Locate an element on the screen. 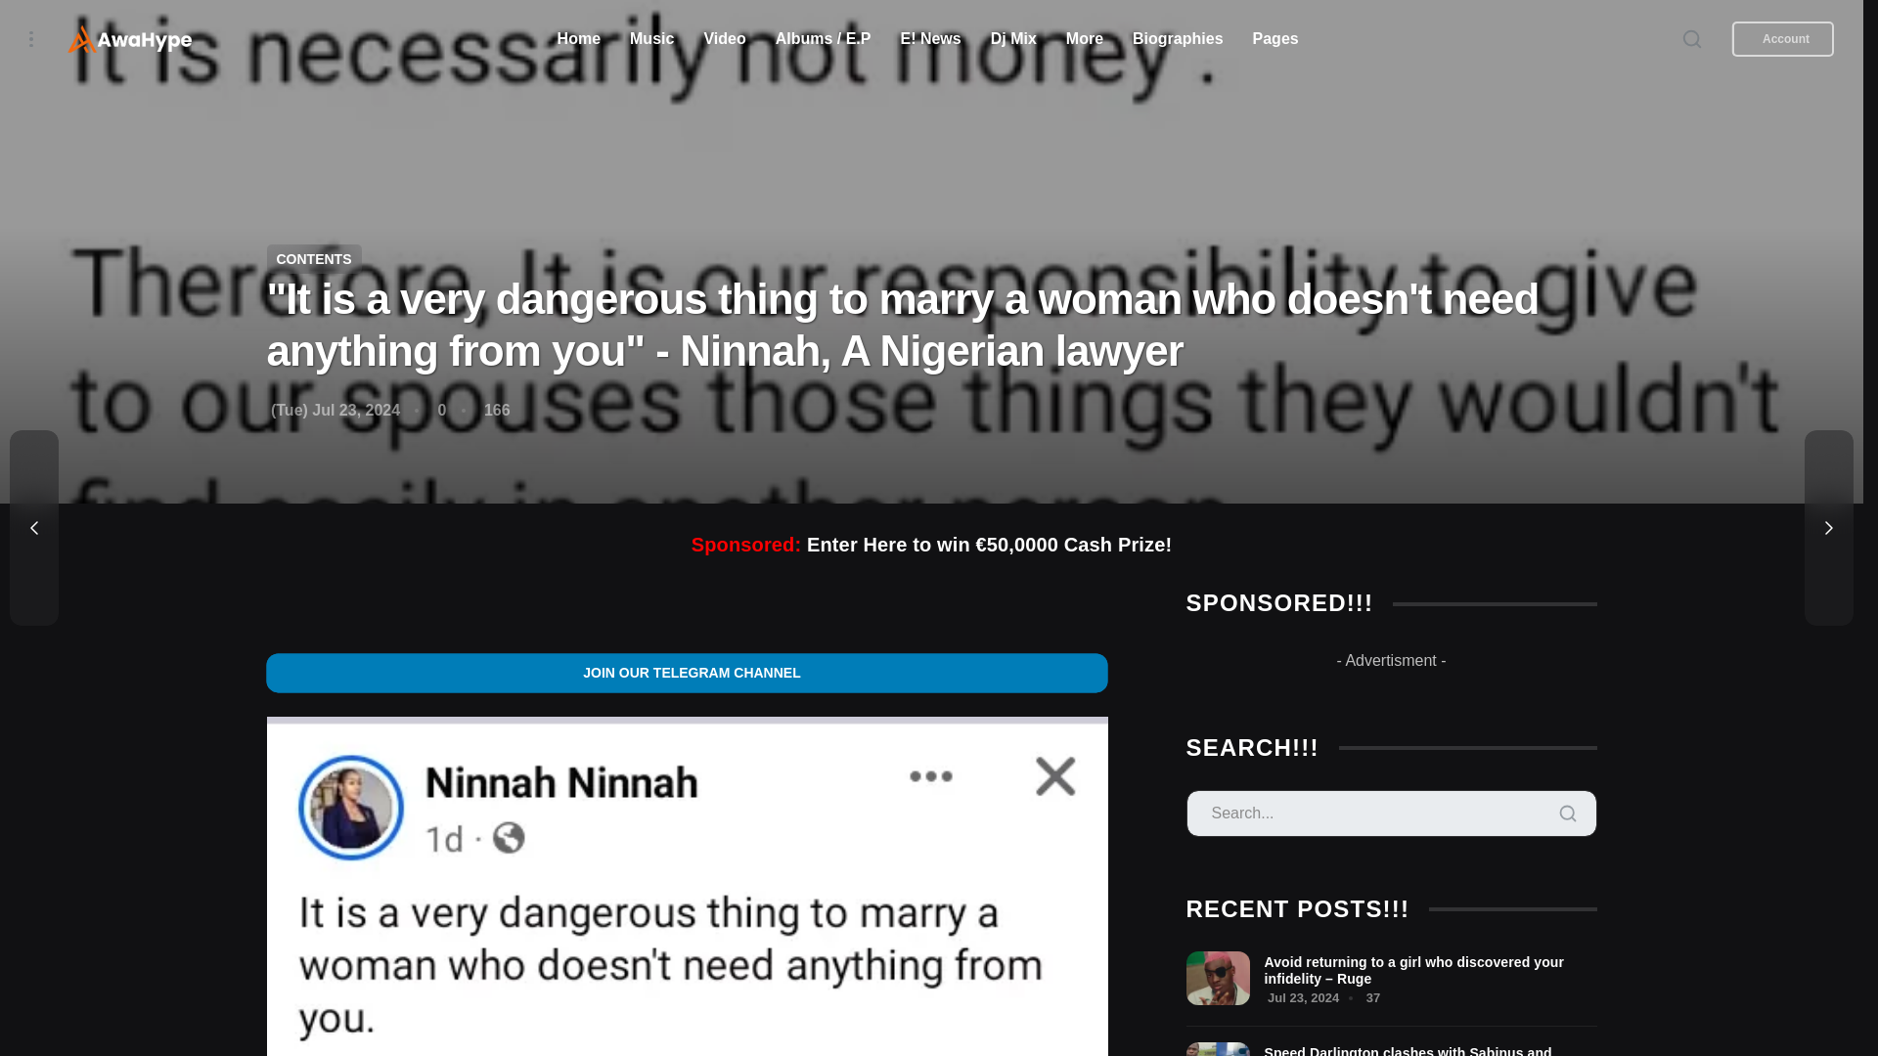 This screenshot has width=1878, height=1056. E! News is located at coordinates (929, 39).